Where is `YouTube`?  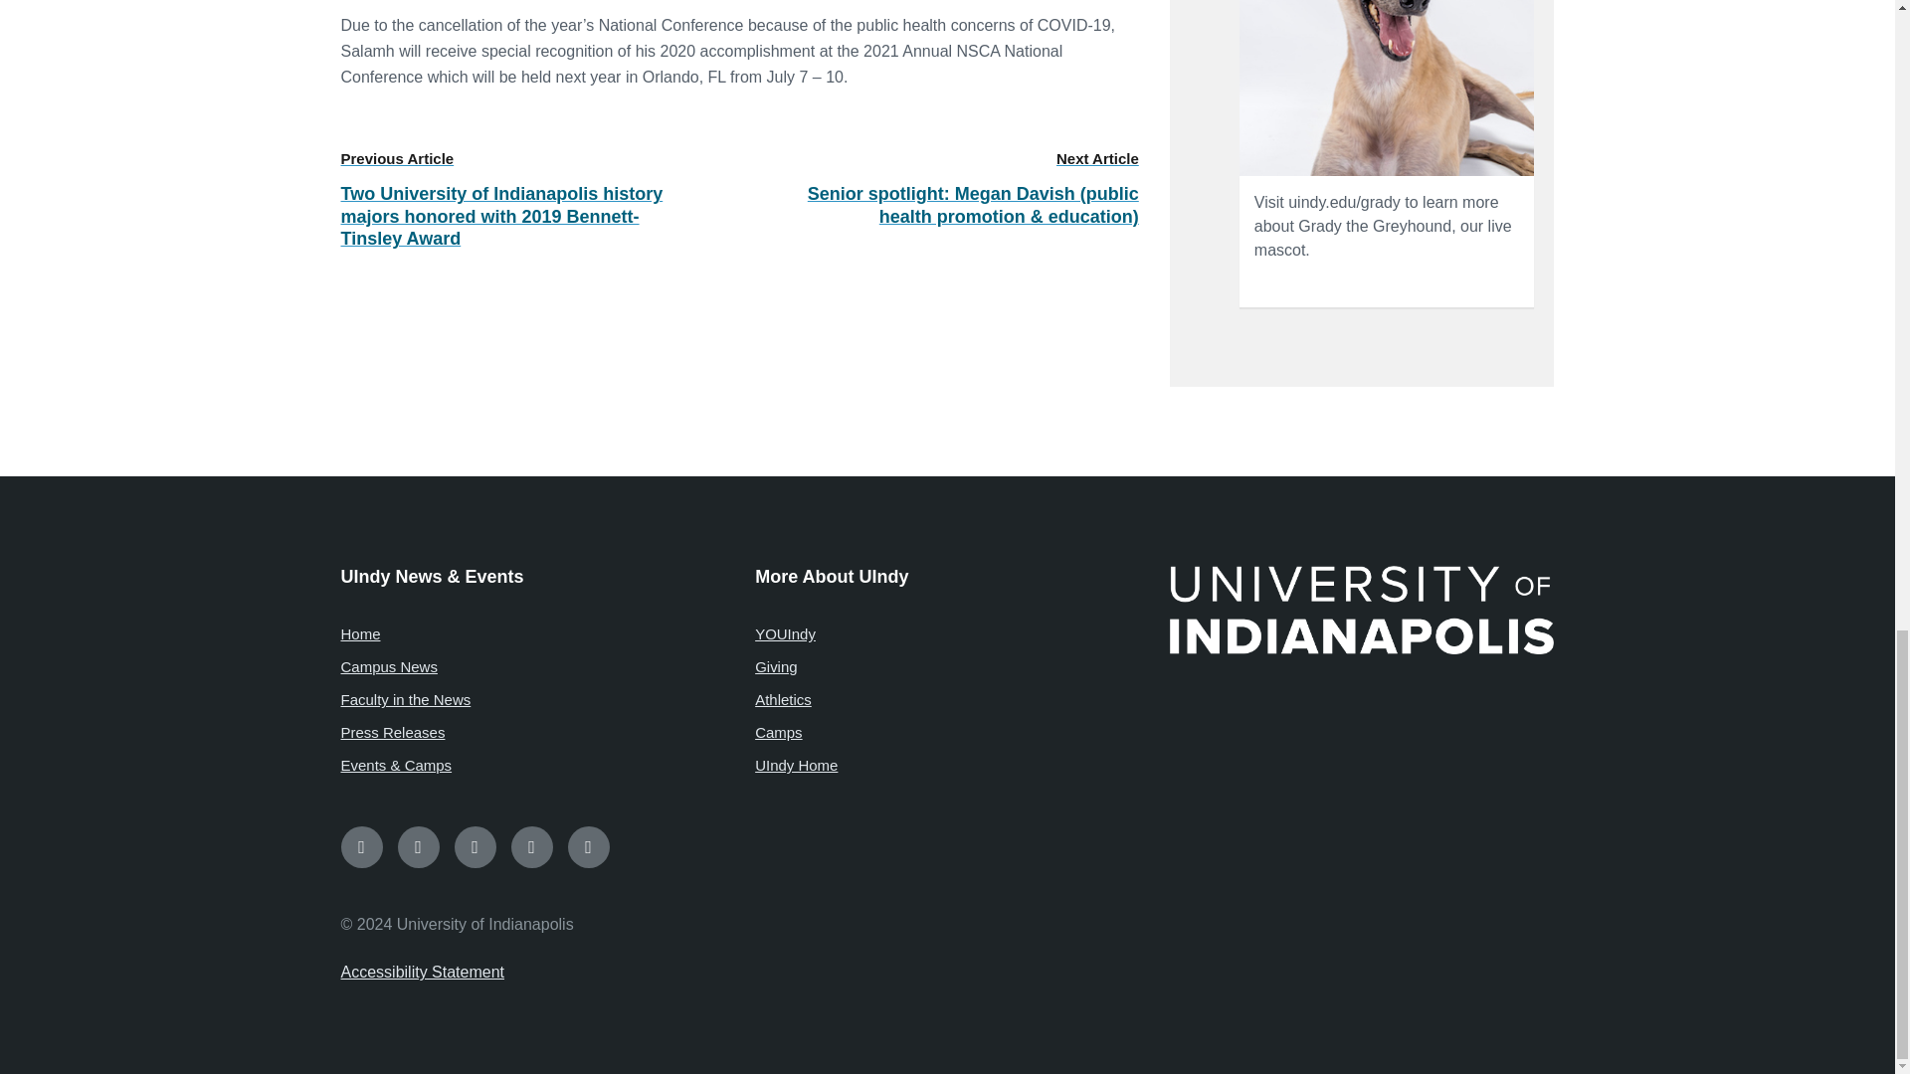
YouTube is located at coordinates (532, 846).